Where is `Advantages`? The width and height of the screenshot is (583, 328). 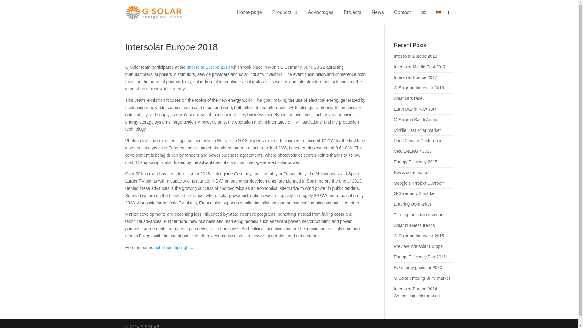 Advantages is located at coordinates (321, 18).